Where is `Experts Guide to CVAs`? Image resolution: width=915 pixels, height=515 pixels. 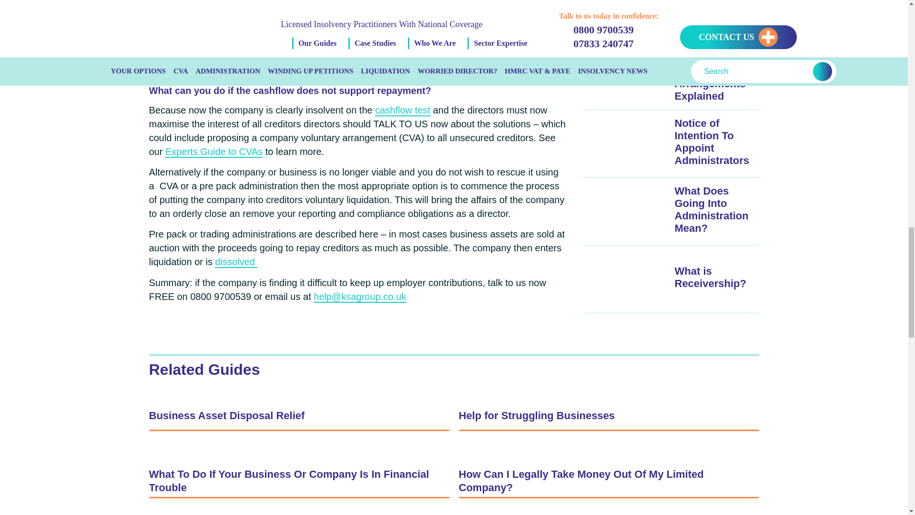
Experts Guide to CVAs is located at coordinates (214, 152).